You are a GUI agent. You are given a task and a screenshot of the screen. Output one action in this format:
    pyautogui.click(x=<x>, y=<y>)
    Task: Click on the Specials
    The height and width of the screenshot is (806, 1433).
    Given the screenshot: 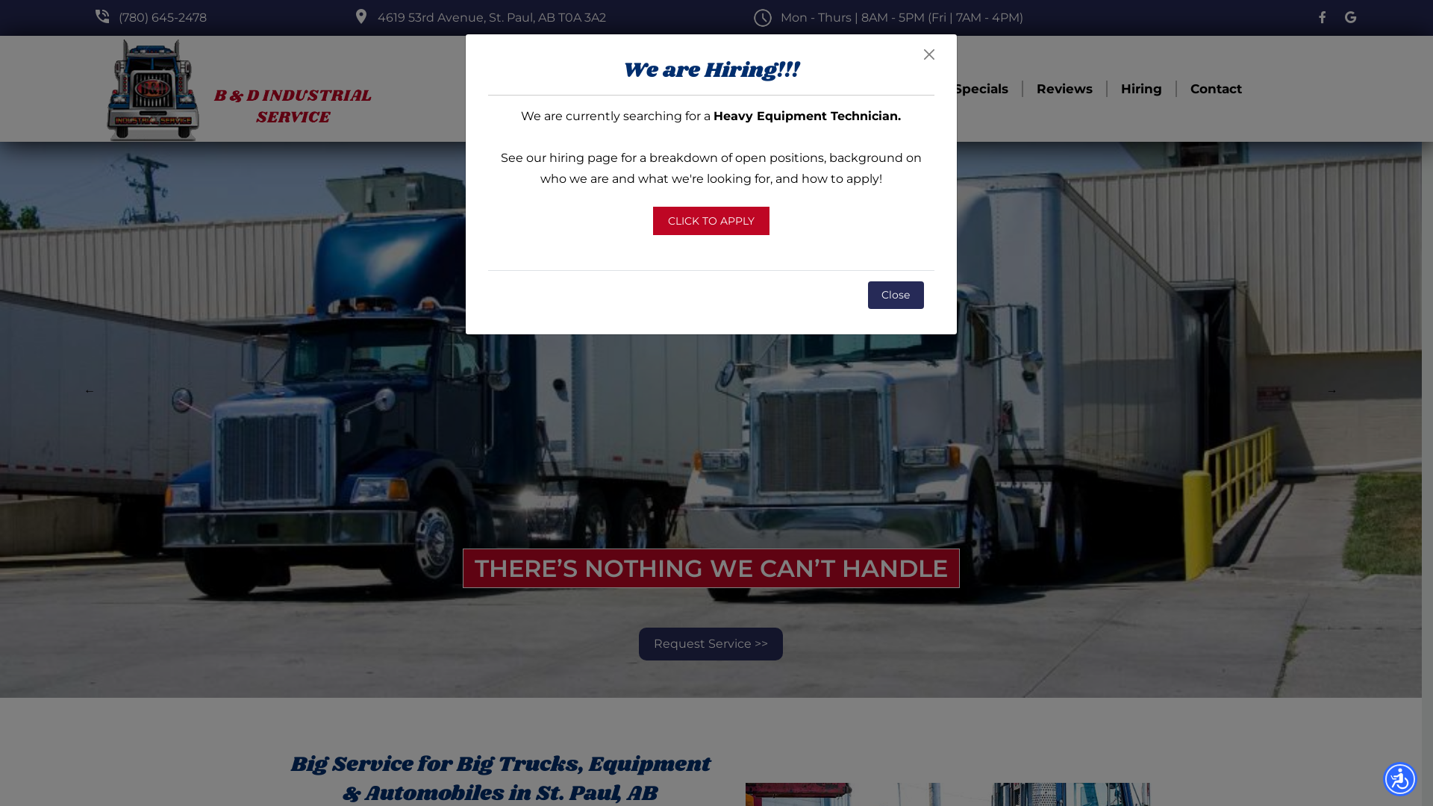 What is the action you would take?
    pyautogui.click(x=981, y=90)
    